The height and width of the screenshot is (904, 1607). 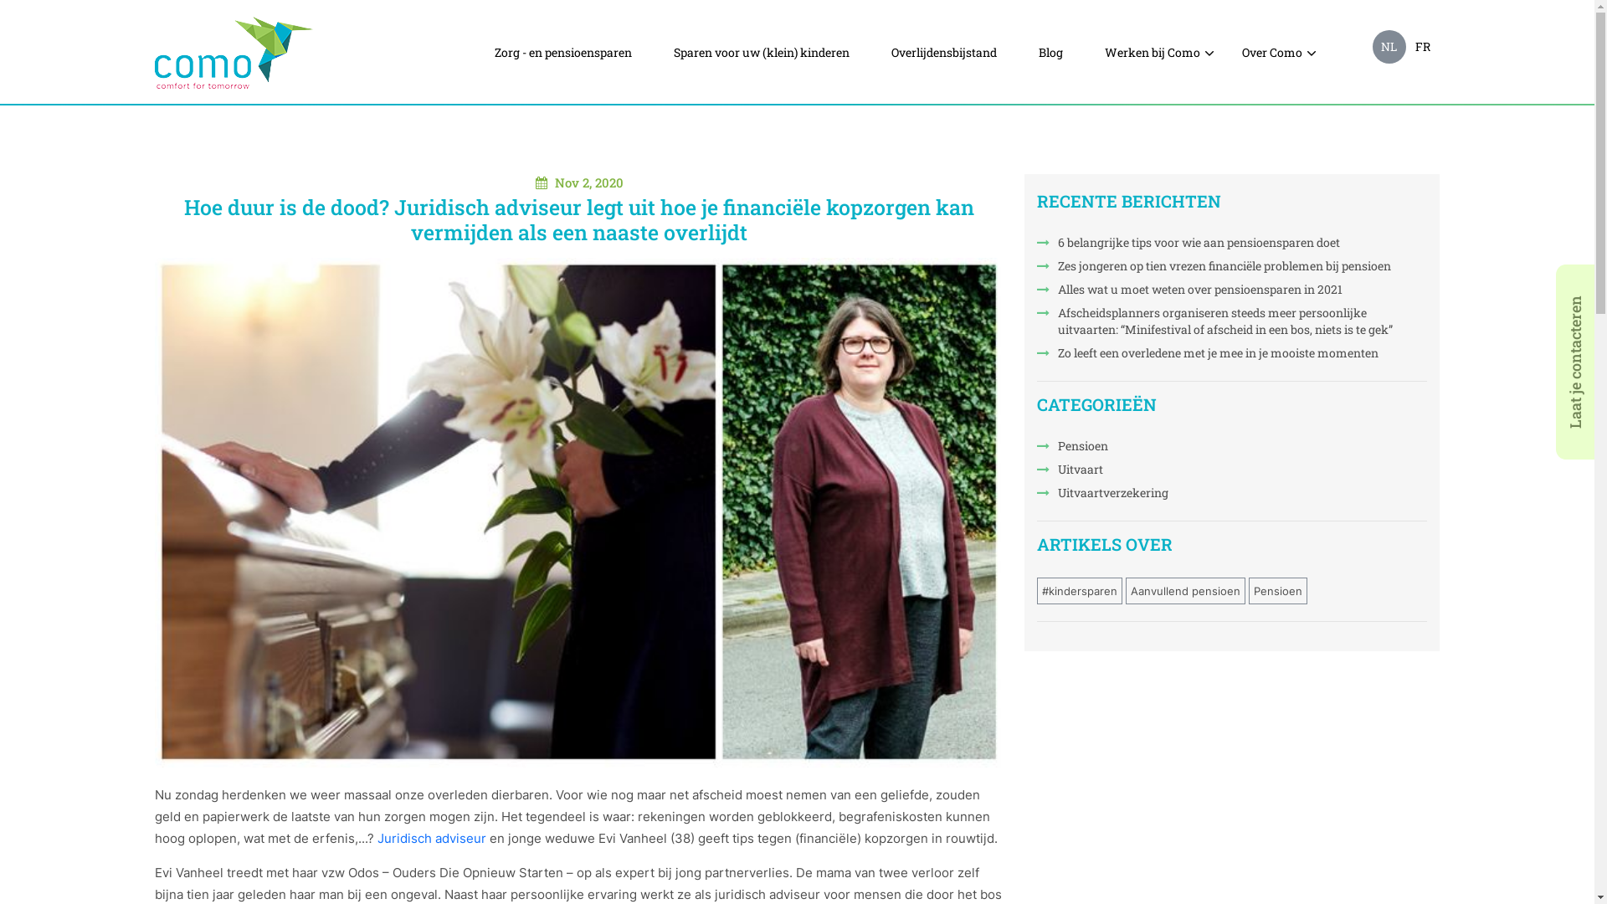 I want to click on Blog, so click(x=1050, y=53).